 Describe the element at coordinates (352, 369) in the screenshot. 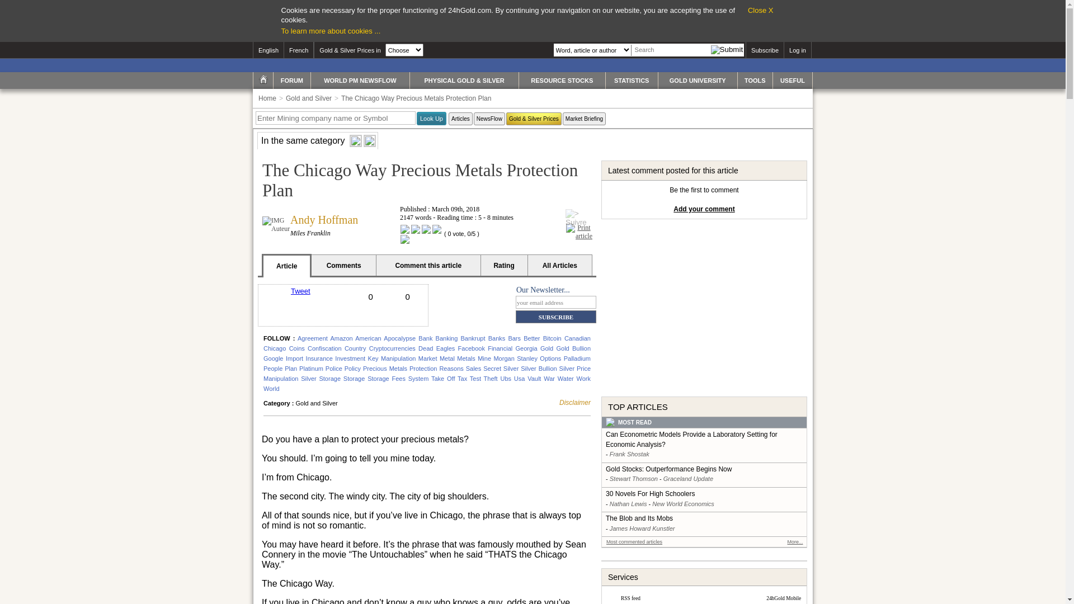

I see `Policy` at that location.